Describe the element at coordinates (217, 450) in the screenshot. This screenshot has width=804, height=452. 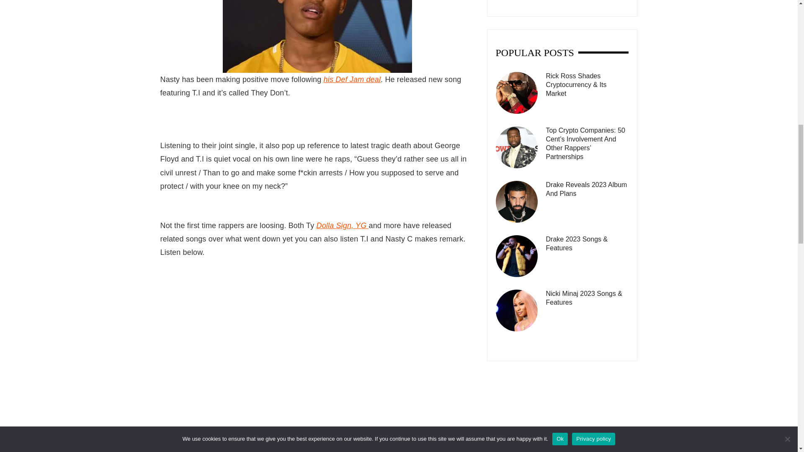
I see `X` at that location.